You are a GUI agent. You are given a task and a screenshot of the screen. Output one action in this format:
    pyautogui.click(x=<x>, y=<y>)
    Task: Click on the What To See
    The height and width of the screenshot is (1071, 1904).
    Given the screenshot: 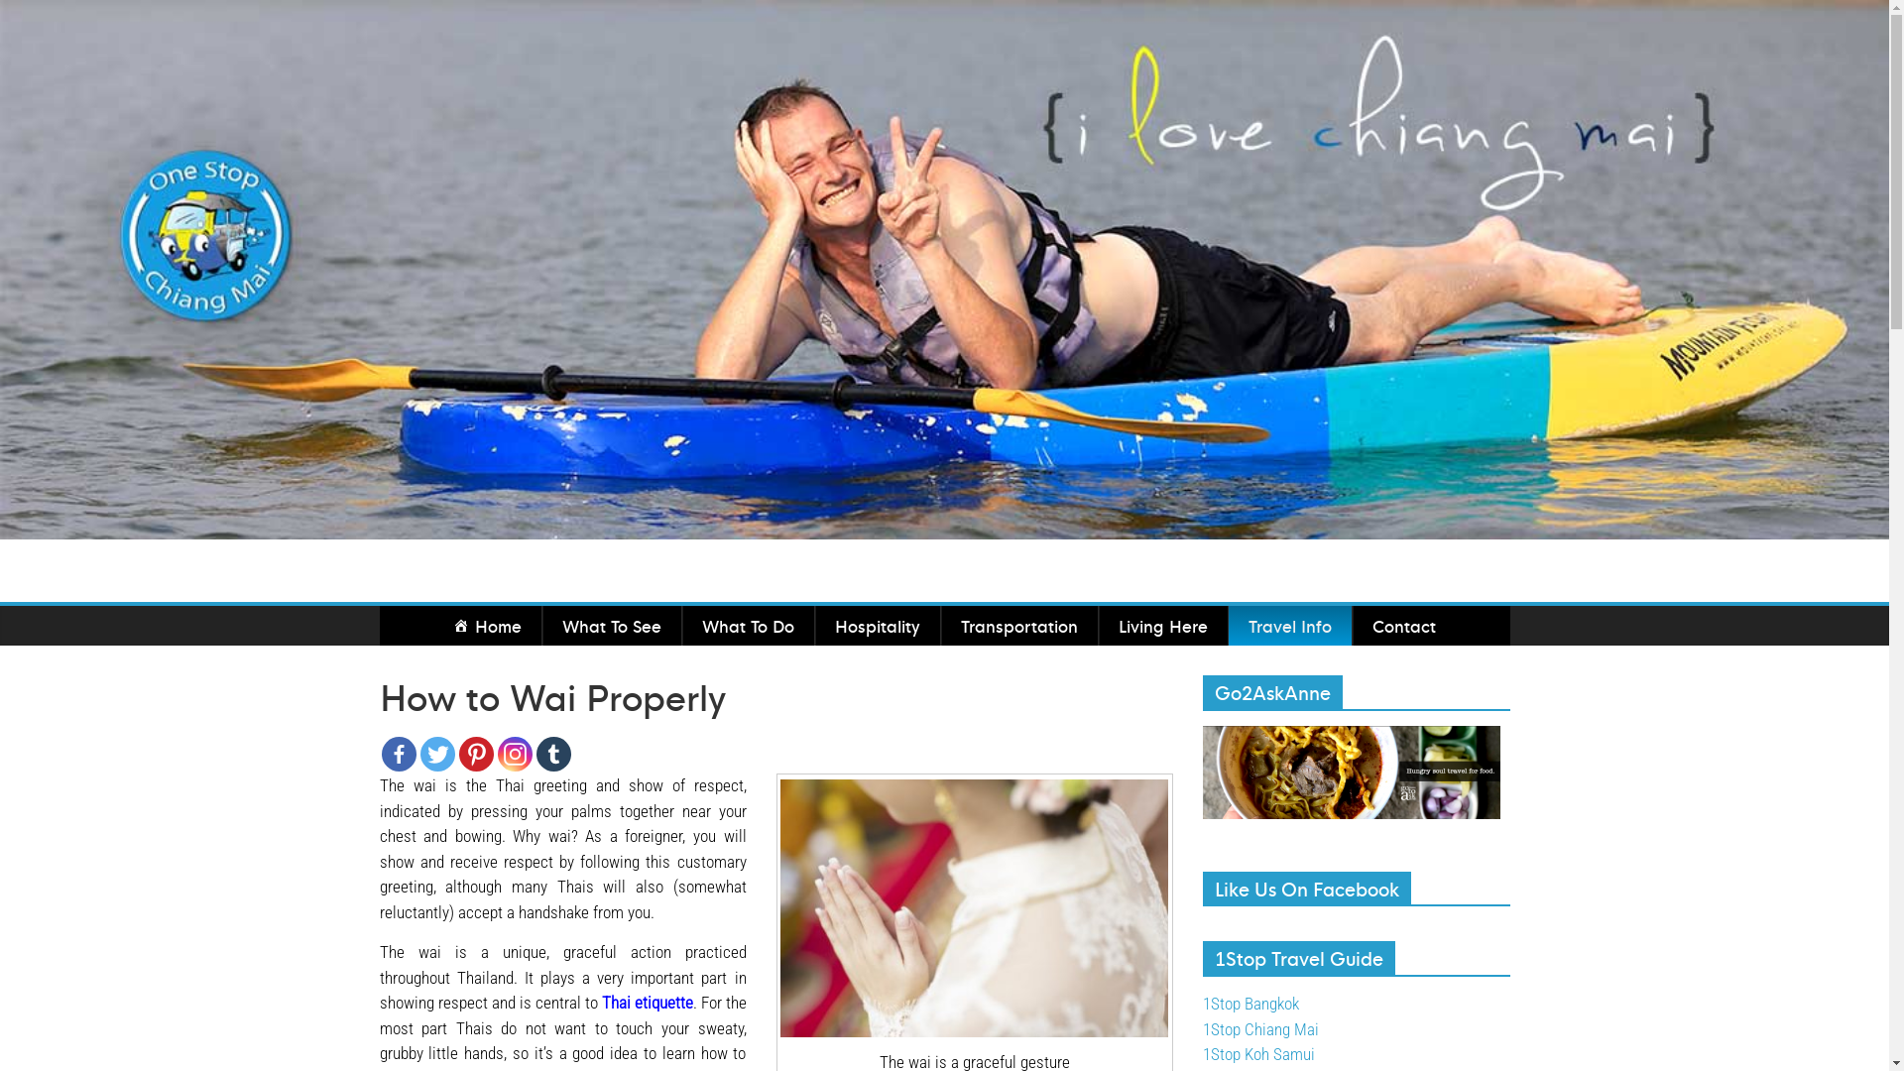 What is the action you would take?
    pyautogui.click(x=612, y=626)
    